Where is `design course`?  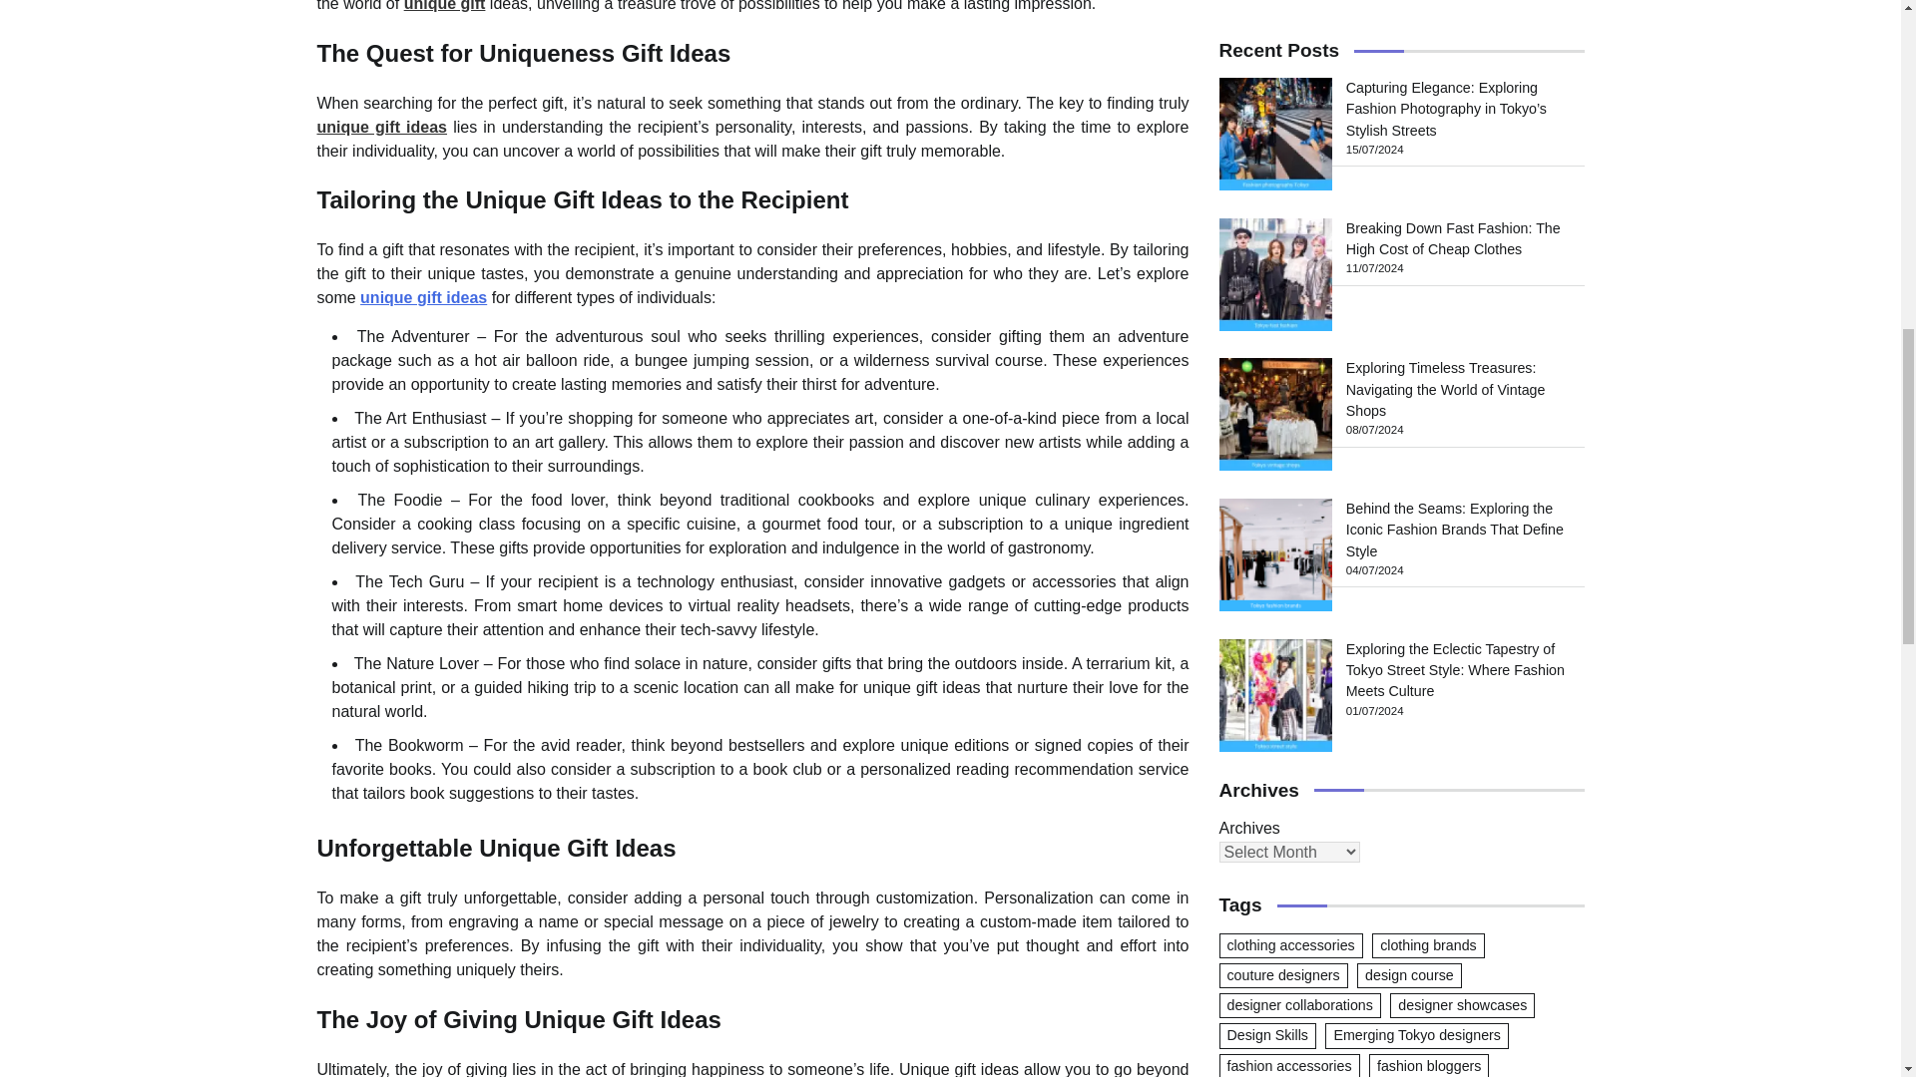
design course is located at coordinates (1409, 178).